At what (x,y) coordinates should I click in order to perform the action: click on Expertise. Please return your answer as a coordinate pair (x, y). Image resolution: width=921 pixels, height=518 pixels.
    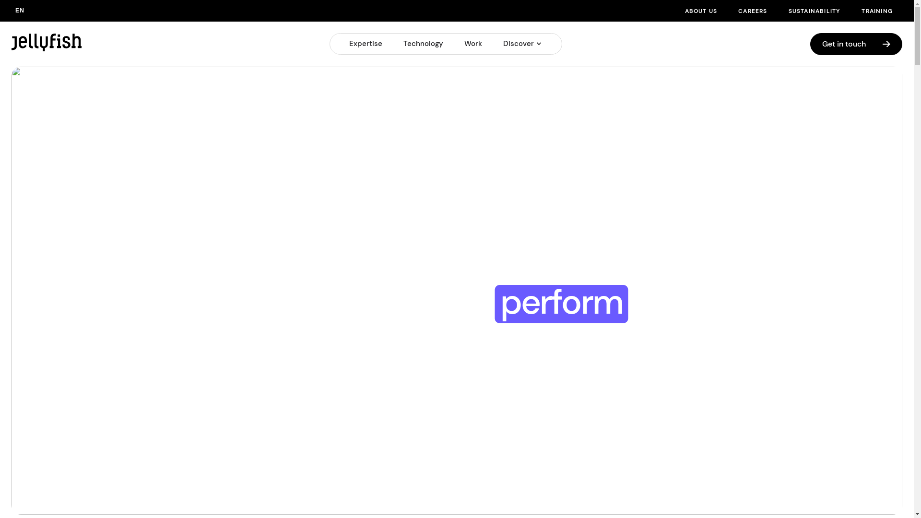
    Looking at the image, I should click on (366, 44).